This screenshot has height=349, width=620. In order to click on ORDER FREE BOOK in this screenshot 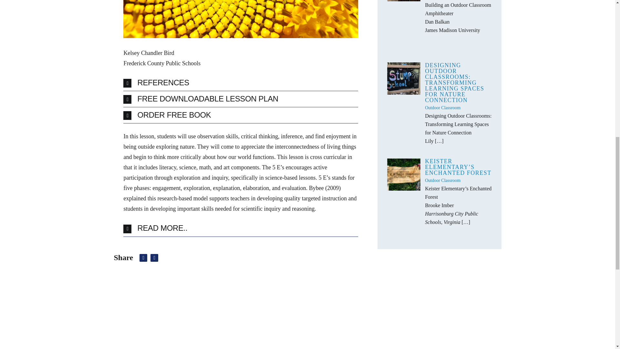, I will do `click(240, 115)`.